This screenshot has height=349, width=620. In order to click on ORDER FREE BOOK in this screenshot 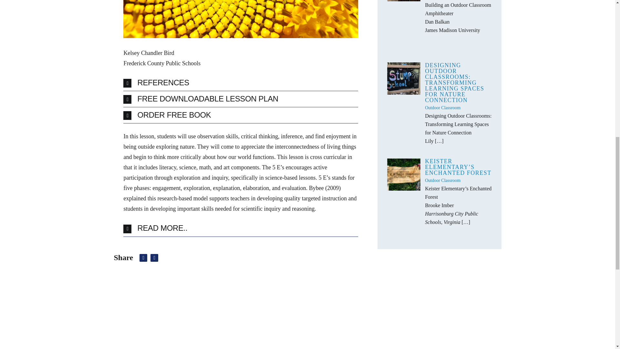, I will do `click(240, 115)`.